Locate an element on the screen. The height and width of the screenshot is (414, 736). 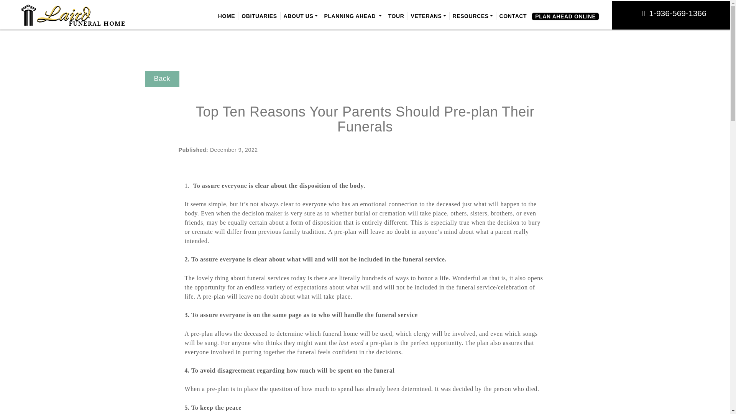
1-936-569-1366 is located at coordinates (677, 13).